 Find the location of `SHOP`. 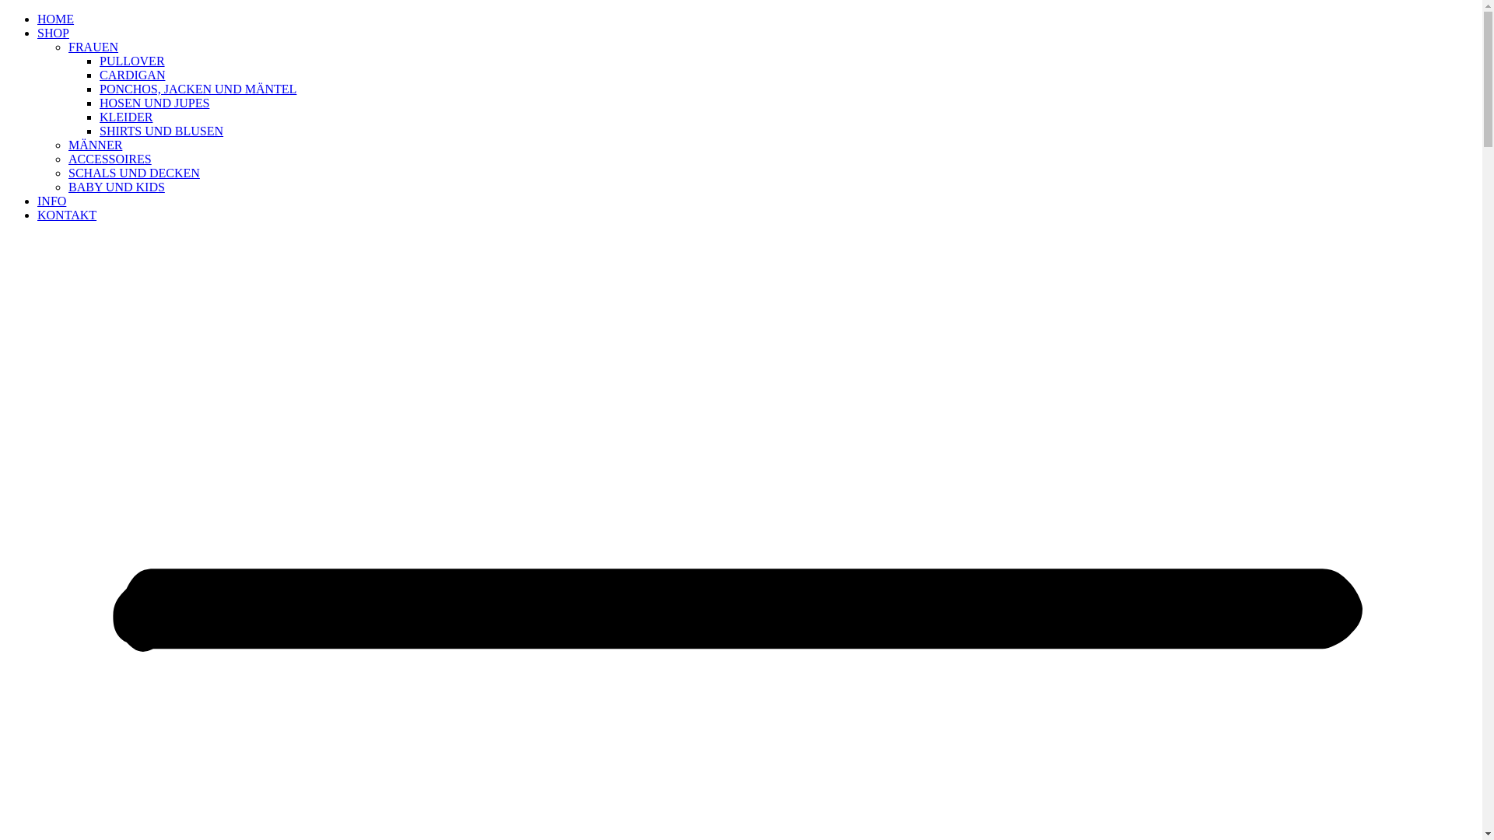

SHOP is located at coordinates (53, 33).